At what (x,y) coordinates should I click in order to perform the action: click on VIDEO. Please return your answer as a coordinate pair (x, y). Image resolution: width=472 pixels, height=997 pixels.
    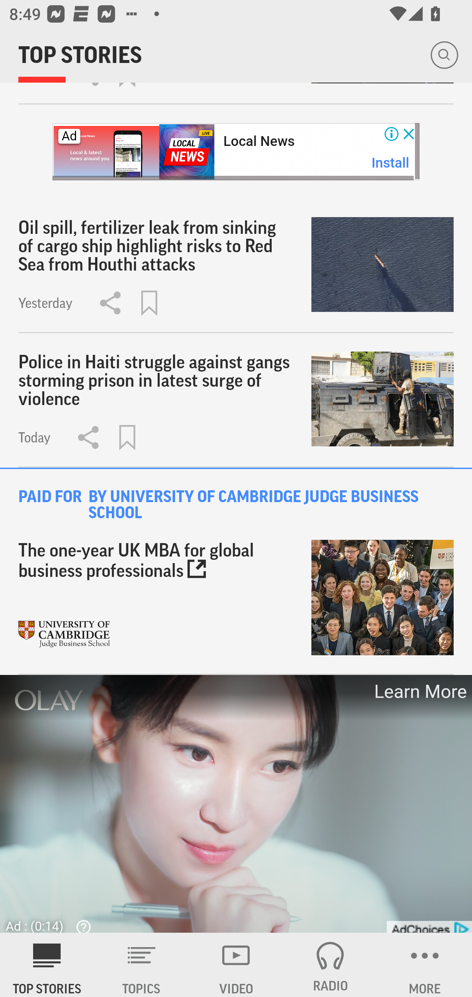
    Looking at the image, I should click on (236, 965).